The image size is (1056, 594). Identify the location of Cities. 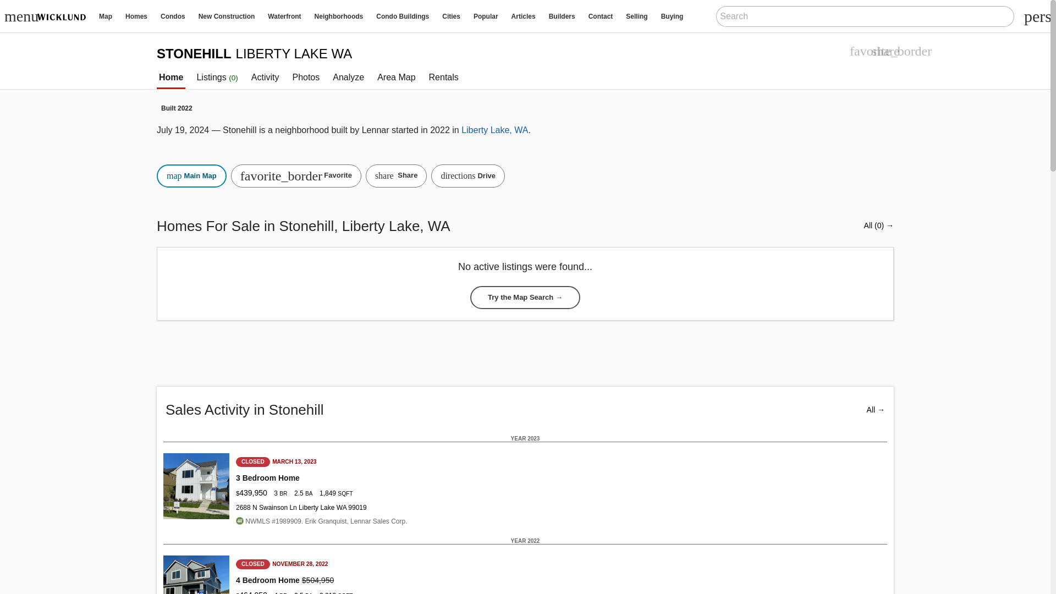
(451, 16).